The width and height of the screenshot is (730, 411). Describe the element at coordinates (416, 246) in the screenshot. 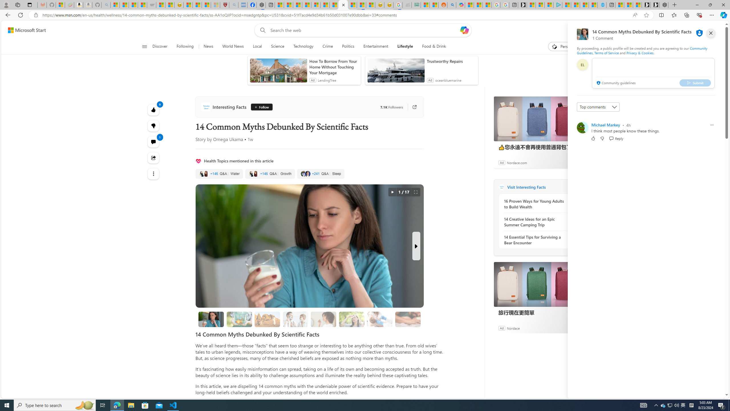

I see `Next Slide` at that location.